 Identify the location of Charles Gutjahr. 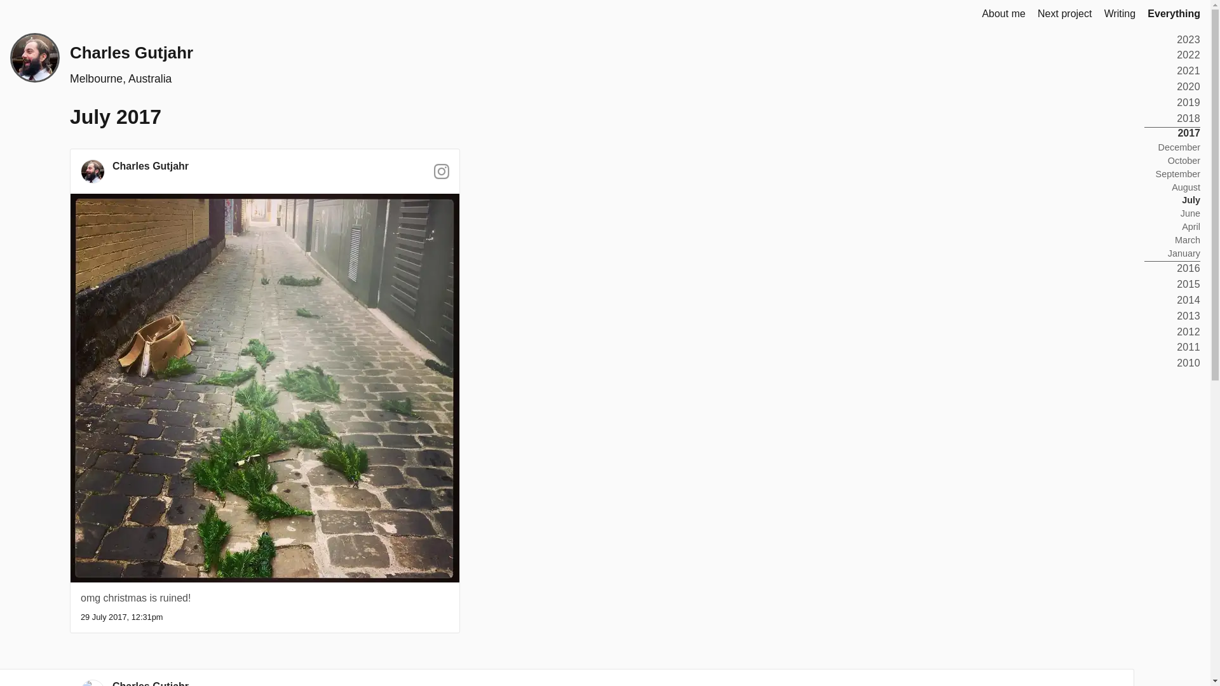
(131, 53).